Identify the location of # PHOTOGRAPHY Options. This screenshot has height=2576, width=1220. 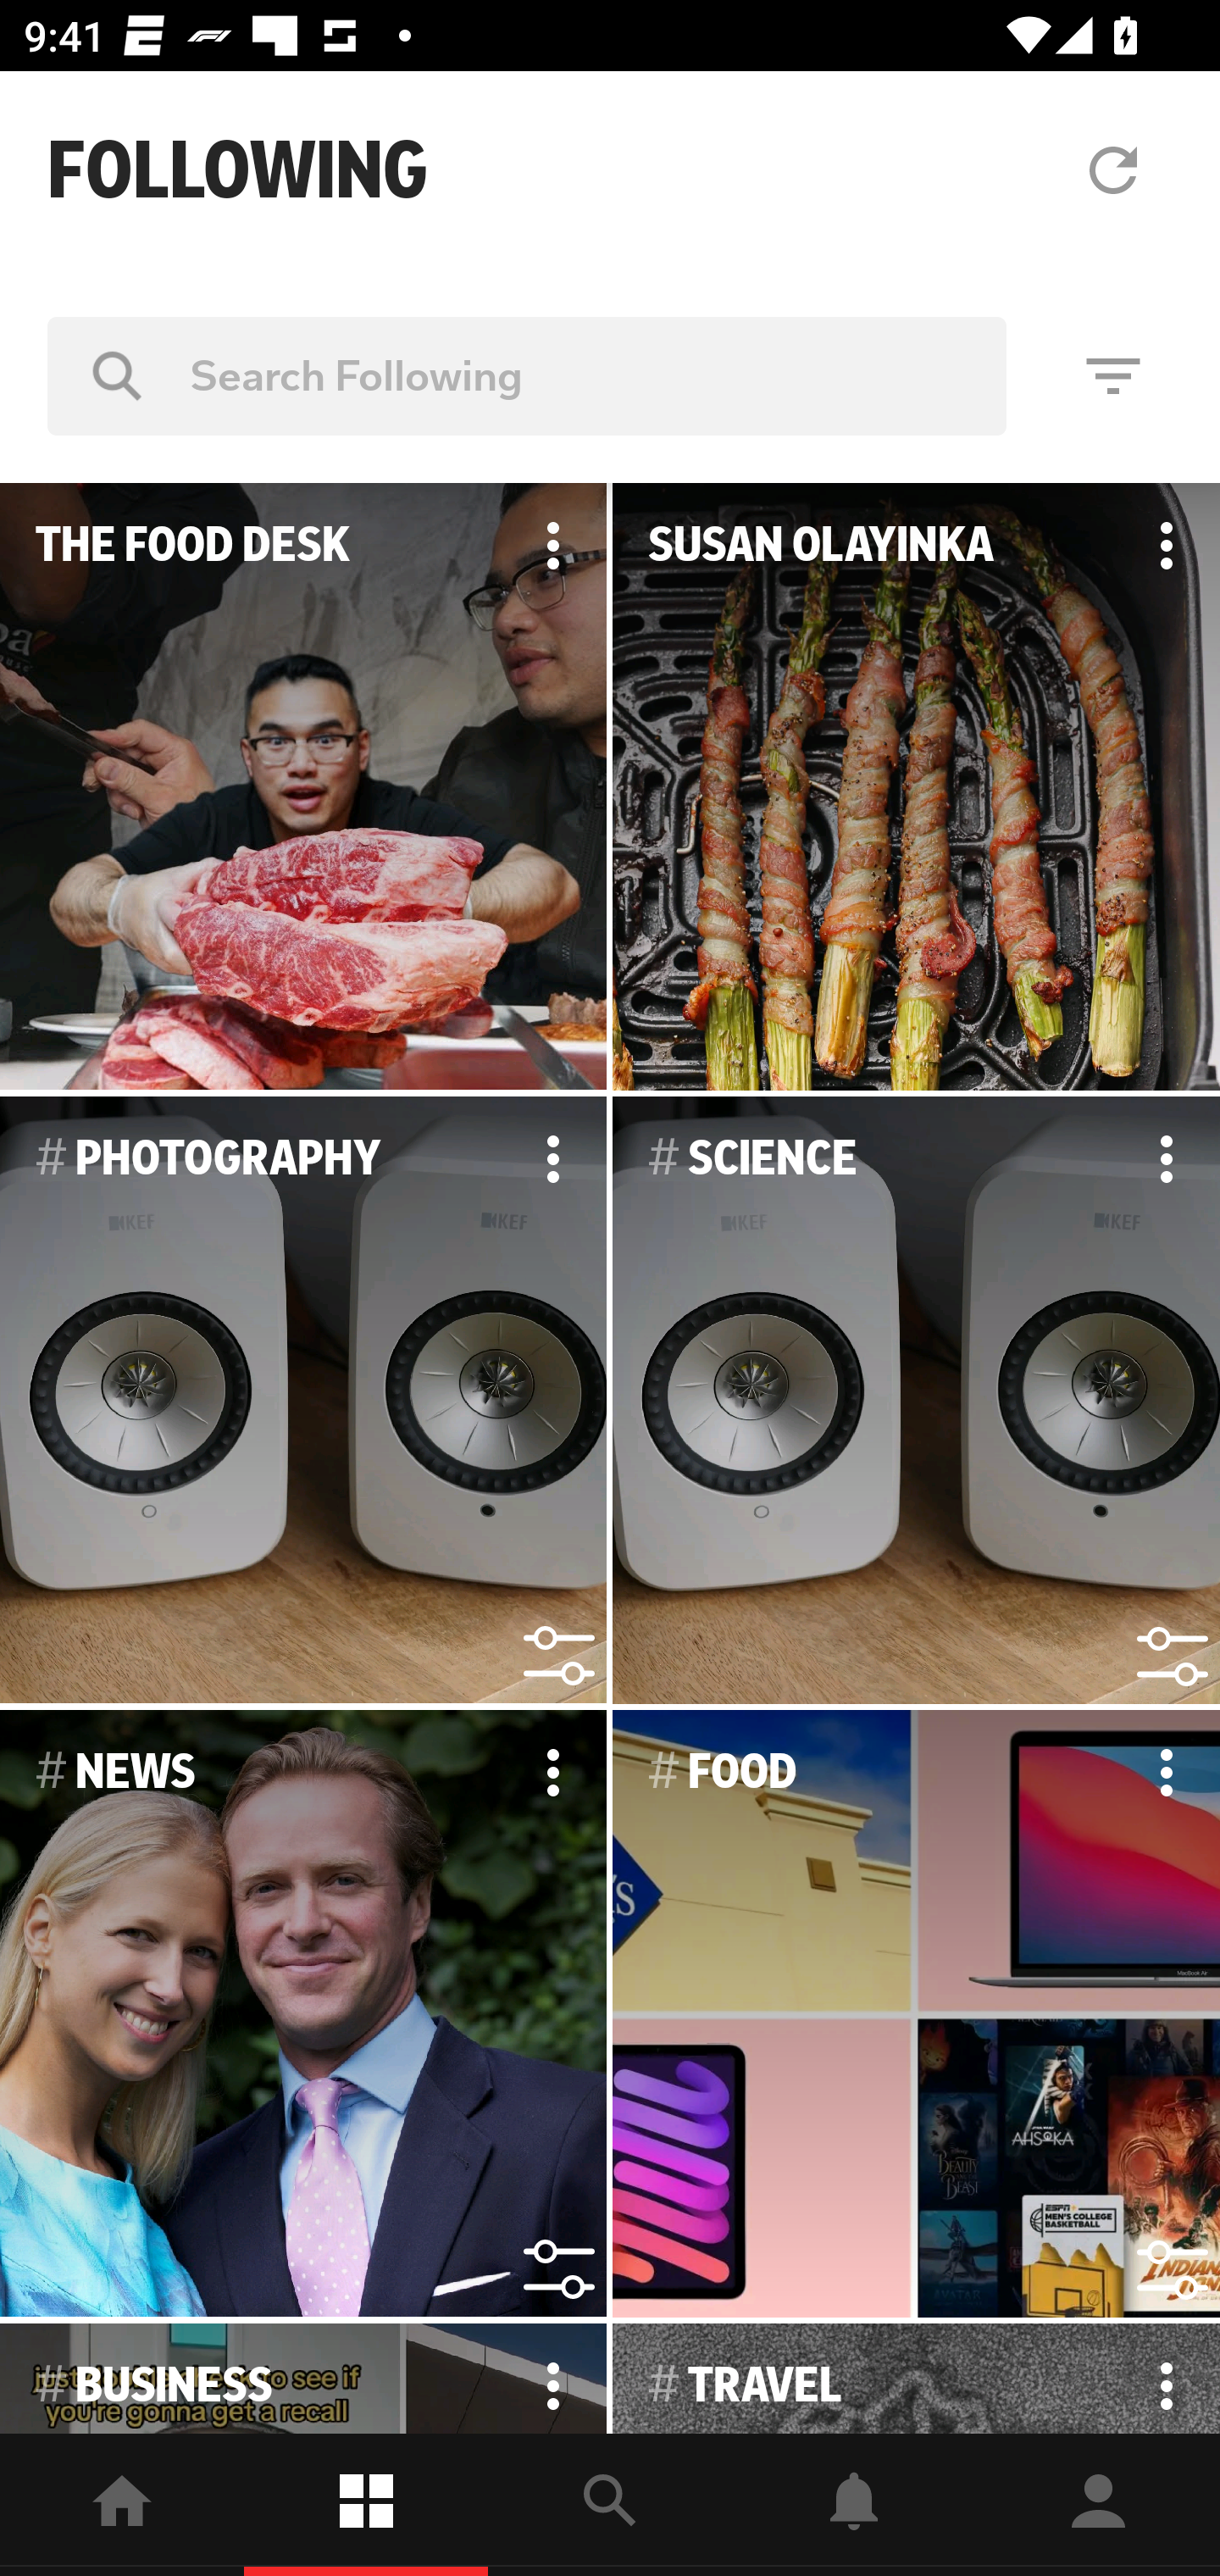
(303, 1402).